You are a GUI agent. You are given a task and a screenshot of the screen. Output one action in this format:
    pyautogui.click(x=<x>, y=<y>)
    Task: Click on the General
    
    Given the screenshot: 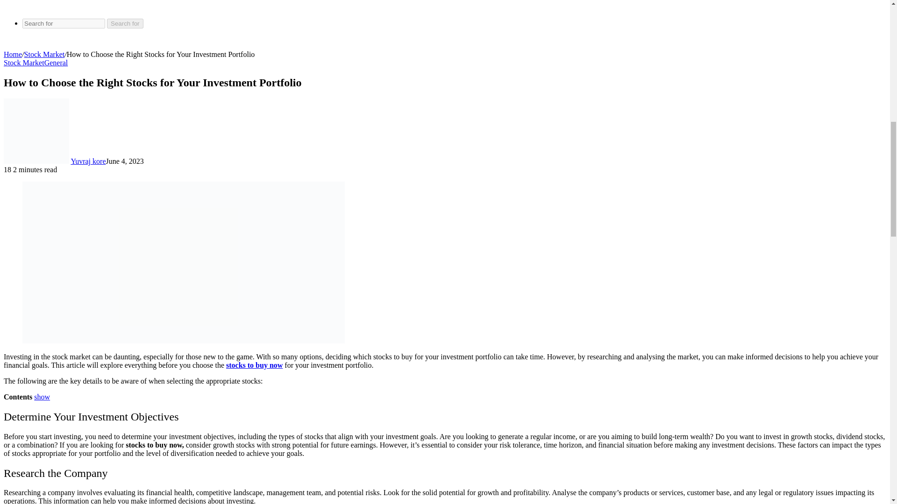 What is the action you would take?
    pyautogui.click(x=56, y=63)
    